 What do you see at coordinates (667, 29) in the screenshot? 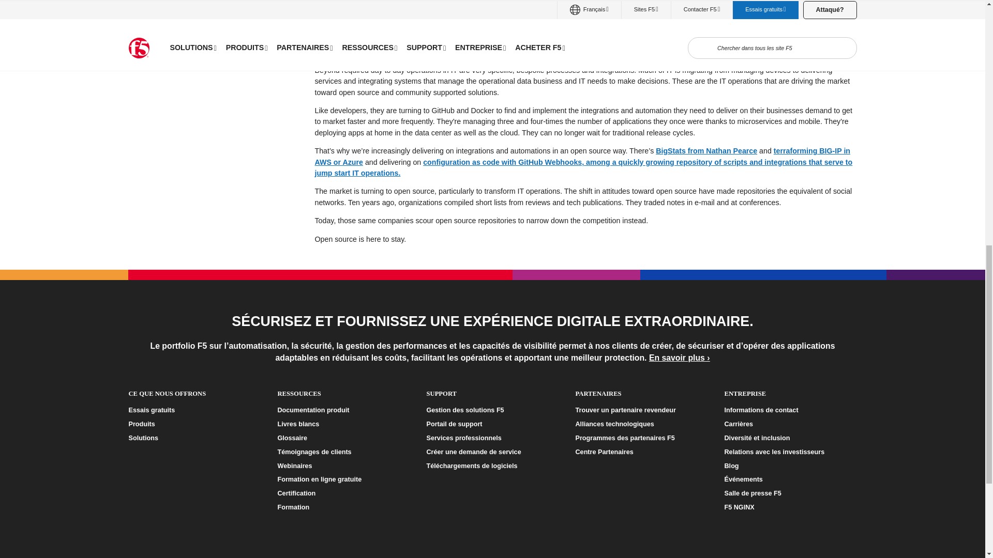
I see `most popular open source projects in 2018` at bounding box center [667, 29].